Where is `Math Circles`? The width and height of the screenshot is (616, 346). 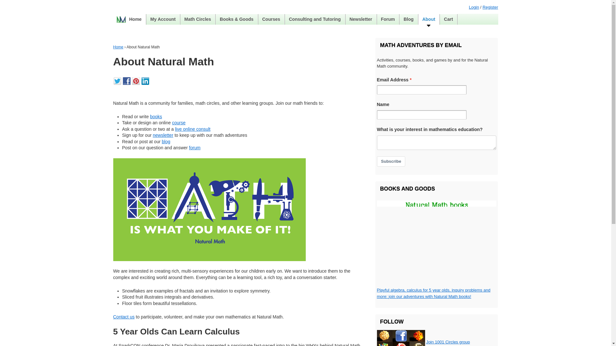 Math Circles is located at coordinates (198, 19).